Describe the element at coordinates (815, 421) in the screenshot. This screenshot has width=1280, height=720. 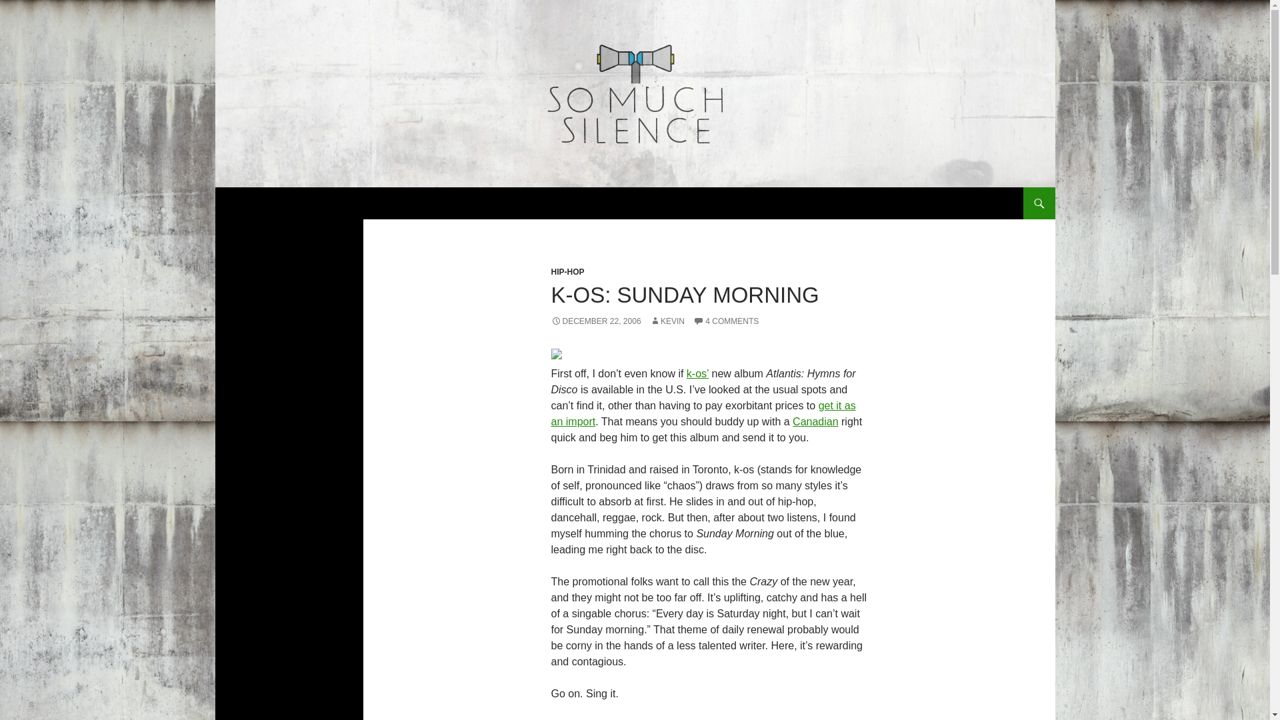
I see `Canadian` at that location.